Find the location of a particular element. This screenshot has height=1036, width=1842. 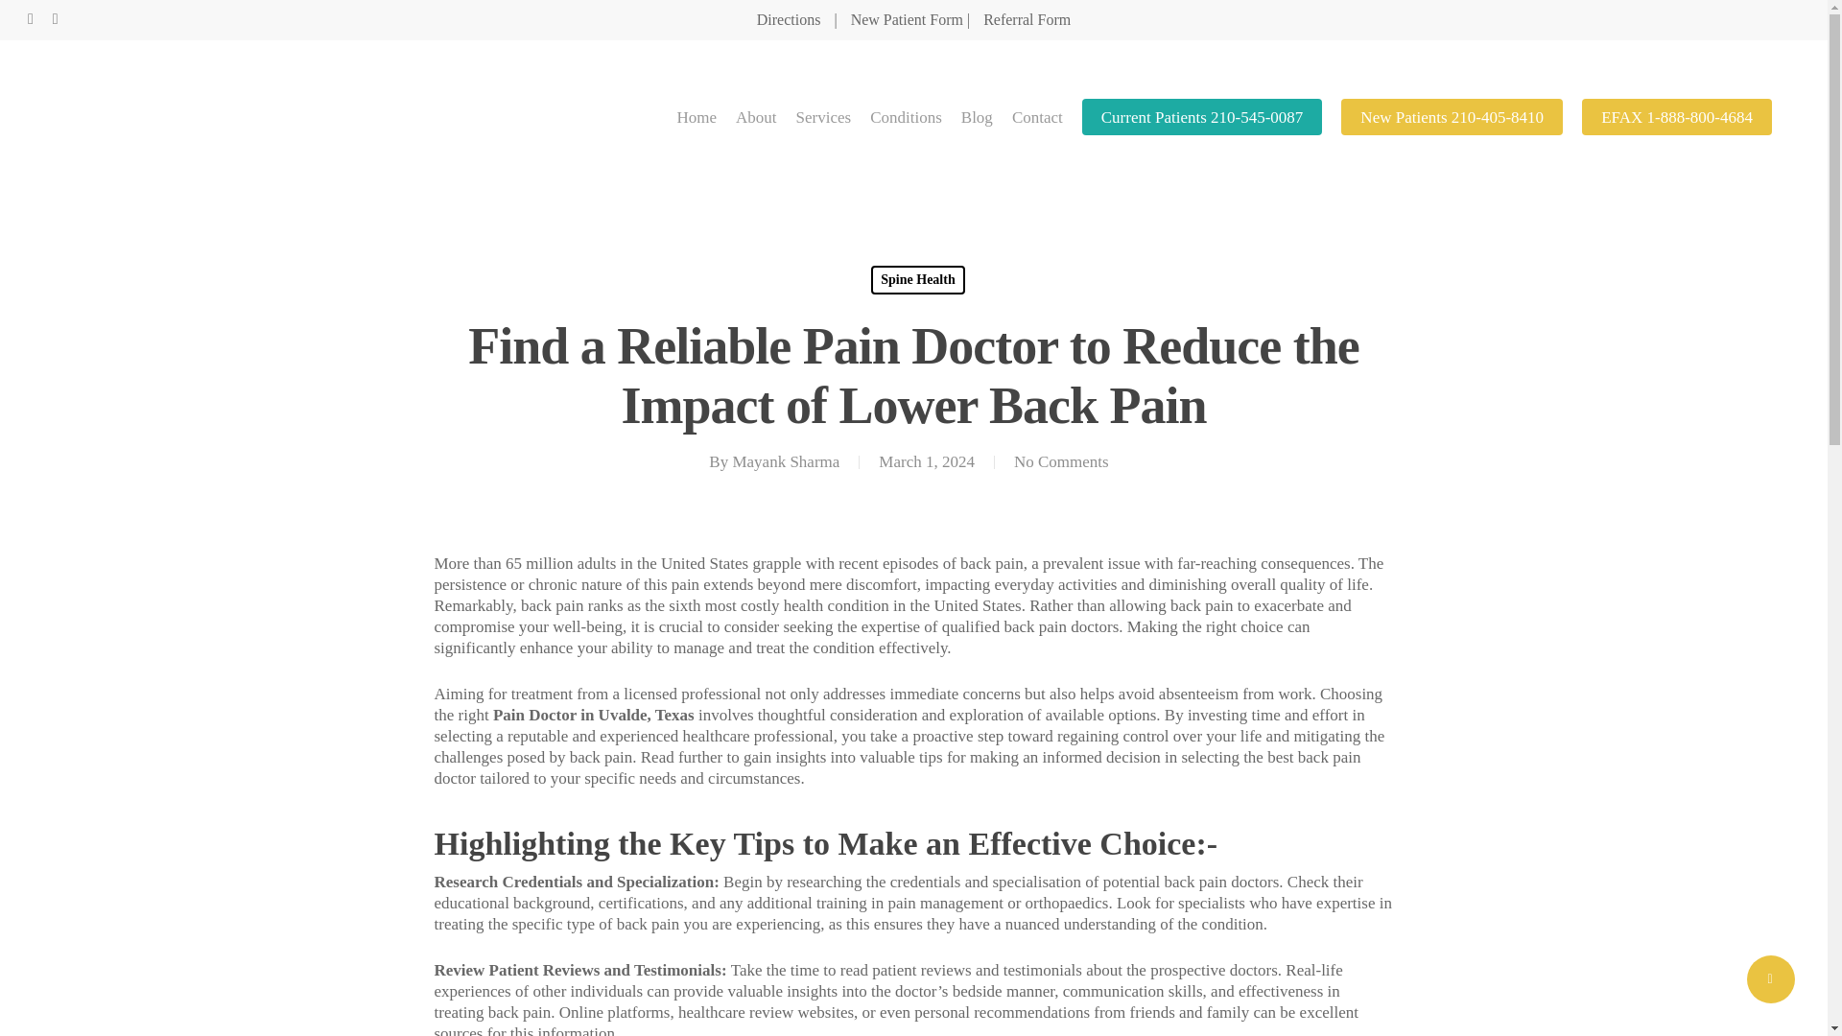

Current Patients 210-545-0087 is located at coordinates (1202, 117).